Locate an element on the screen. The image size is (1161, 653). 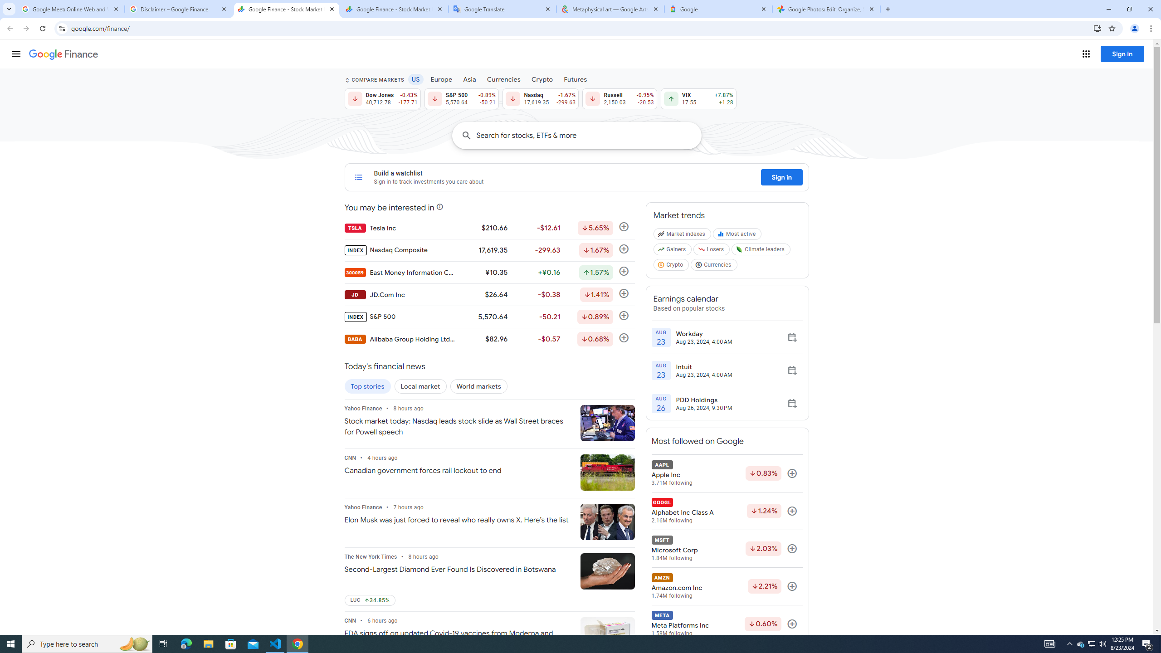
Google Translate is located at coordinates (502, 9).